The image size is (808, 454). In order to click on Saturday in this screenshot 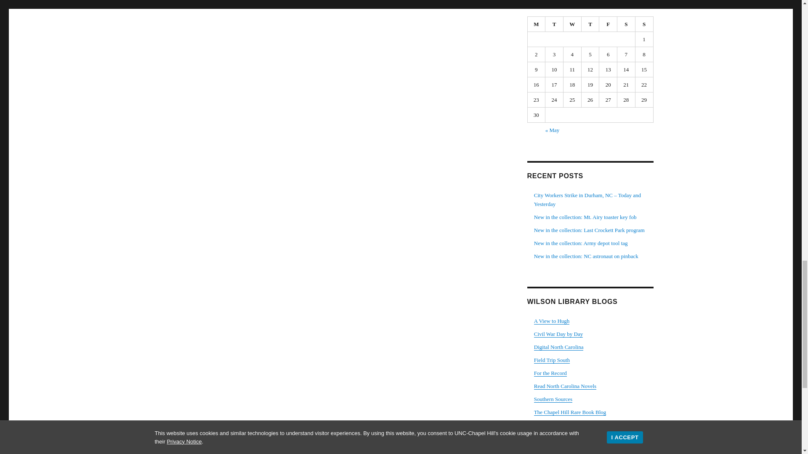, I will do `click(626, 24)`.